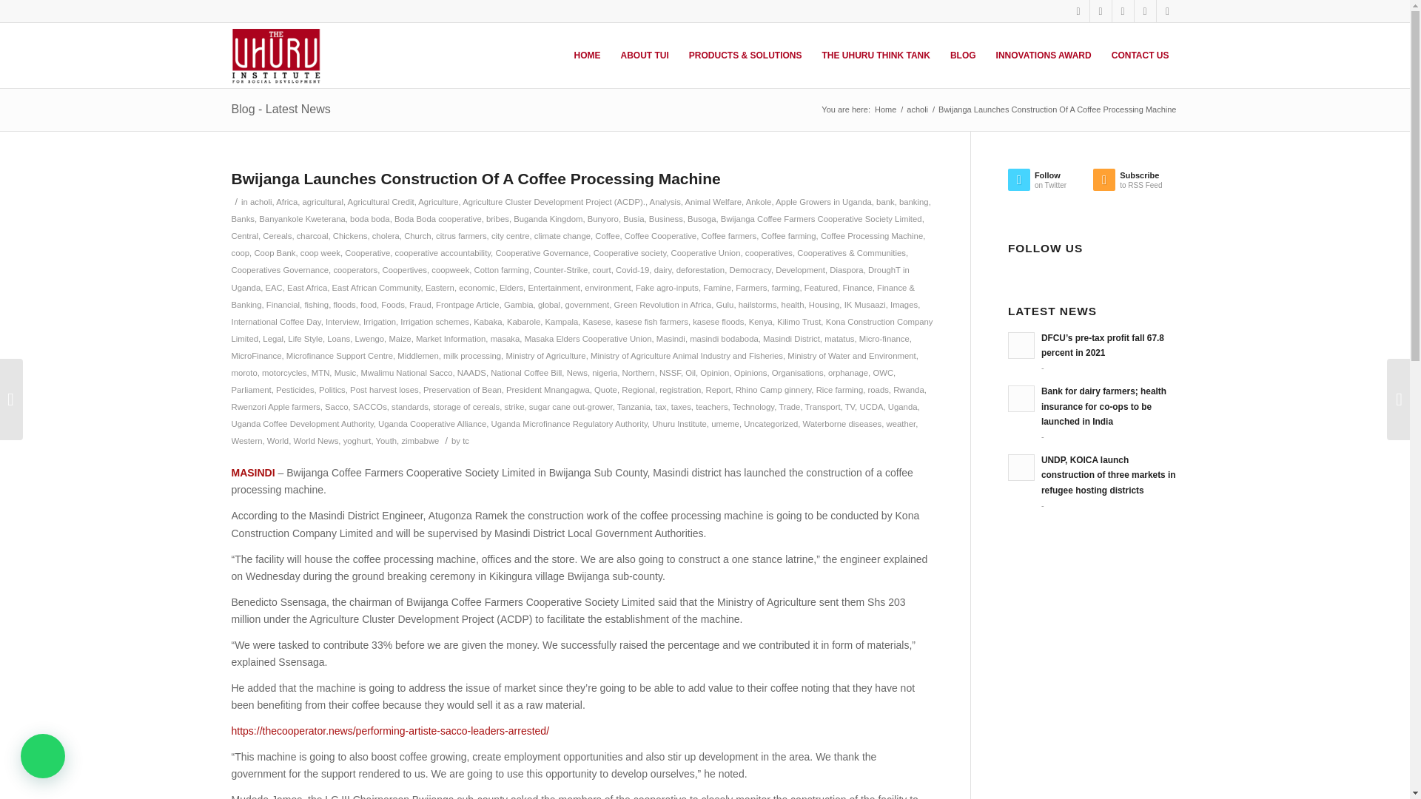  What do you see at coordinates (466, 440) in the screenshot?
I see `Posts by tc` at bounding box center [466, 440].